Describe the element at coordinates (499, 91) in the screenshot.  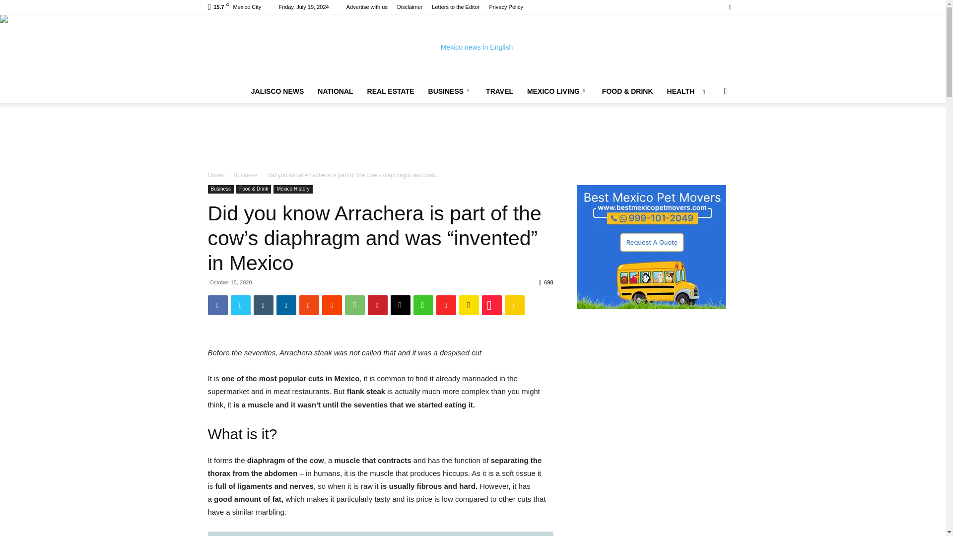
I see `TRAVEL` at that location.